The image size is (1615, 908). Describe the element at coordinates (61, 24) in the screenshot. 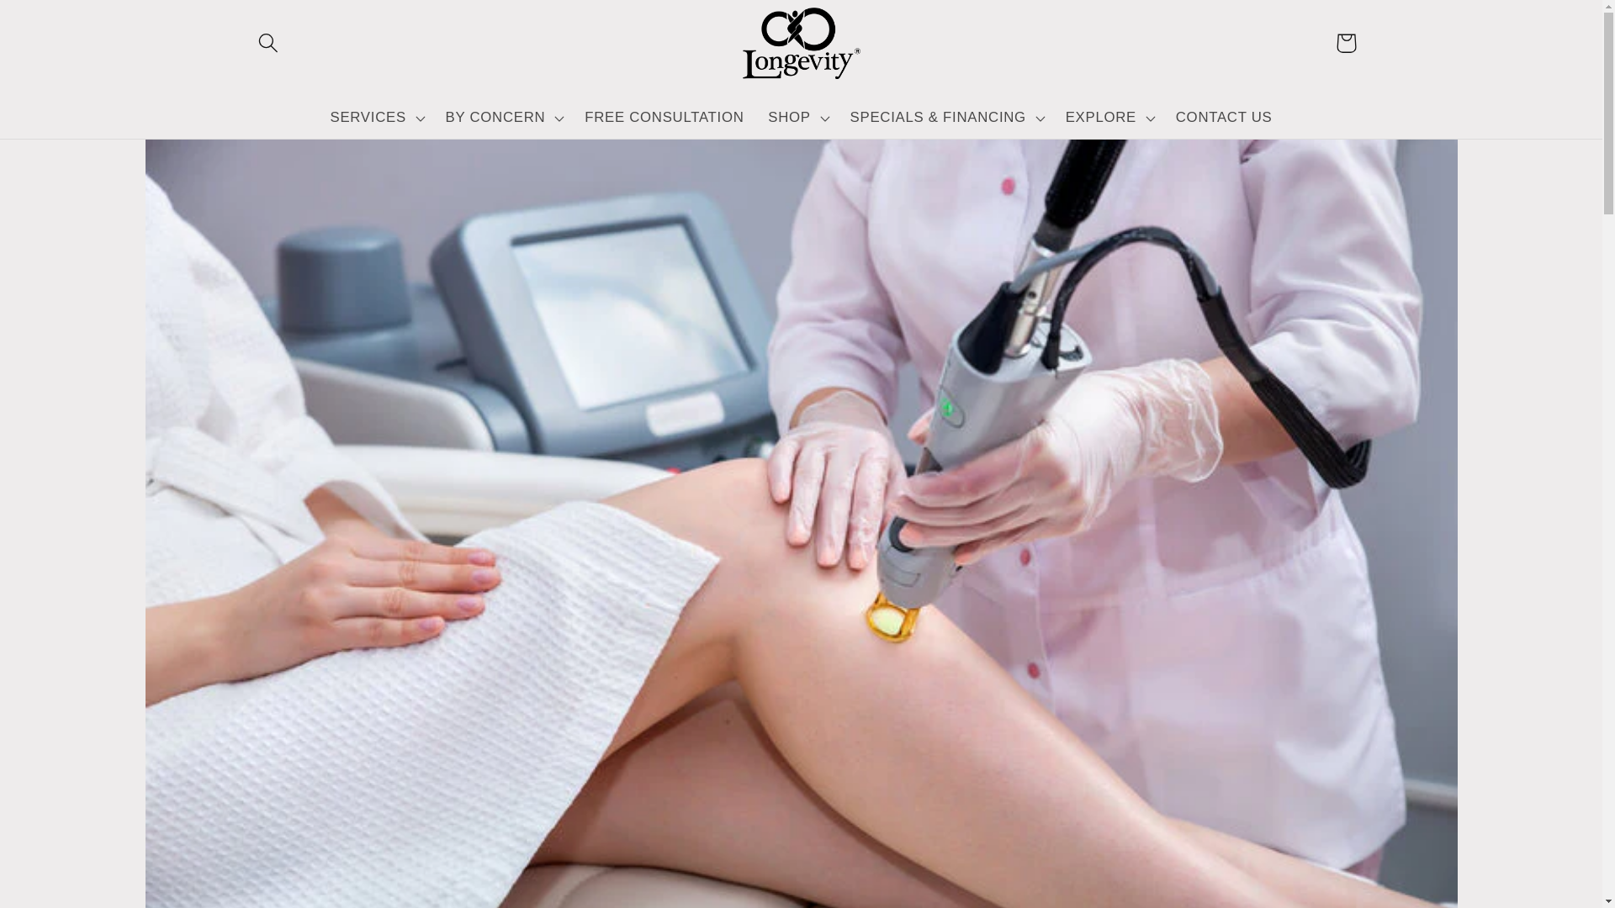

I see `Skip to content` at that location.